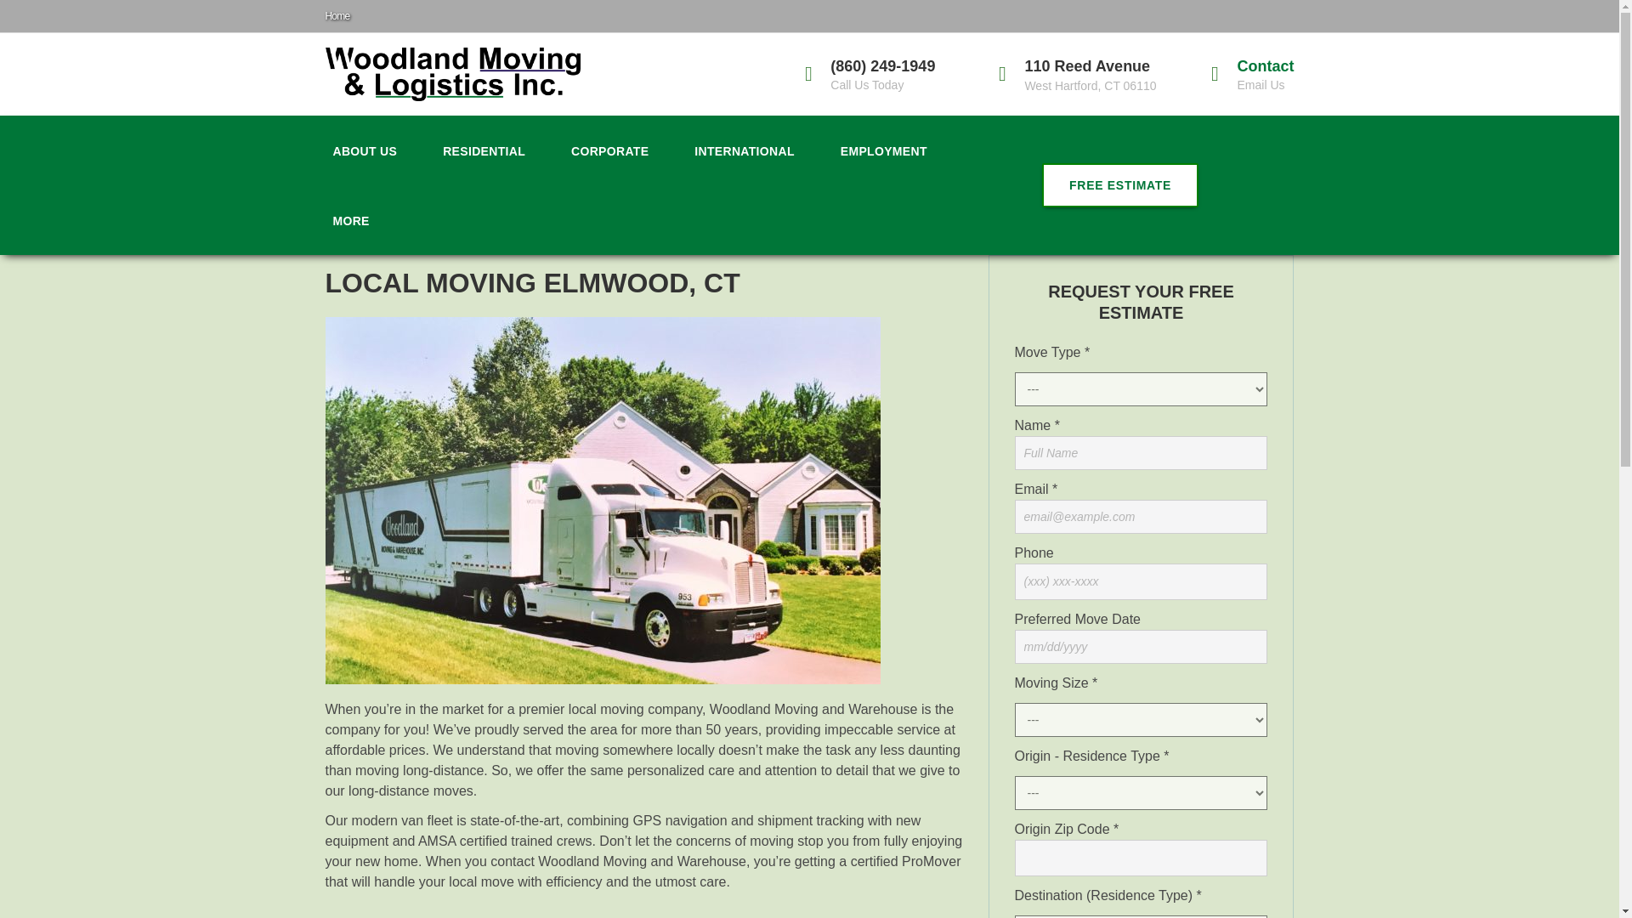 This screenshot has width=1632, height=918. Describe the element at coordinates (337, 15) in the screenshot. I see `Home` at that location.